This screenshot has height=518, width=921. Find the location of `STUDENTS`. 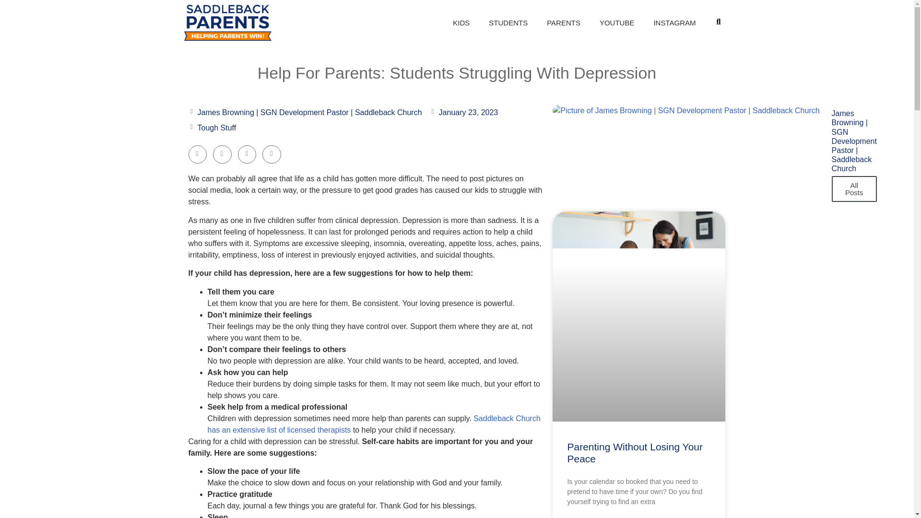

STUDENTS is located at coordinates (508, 23).